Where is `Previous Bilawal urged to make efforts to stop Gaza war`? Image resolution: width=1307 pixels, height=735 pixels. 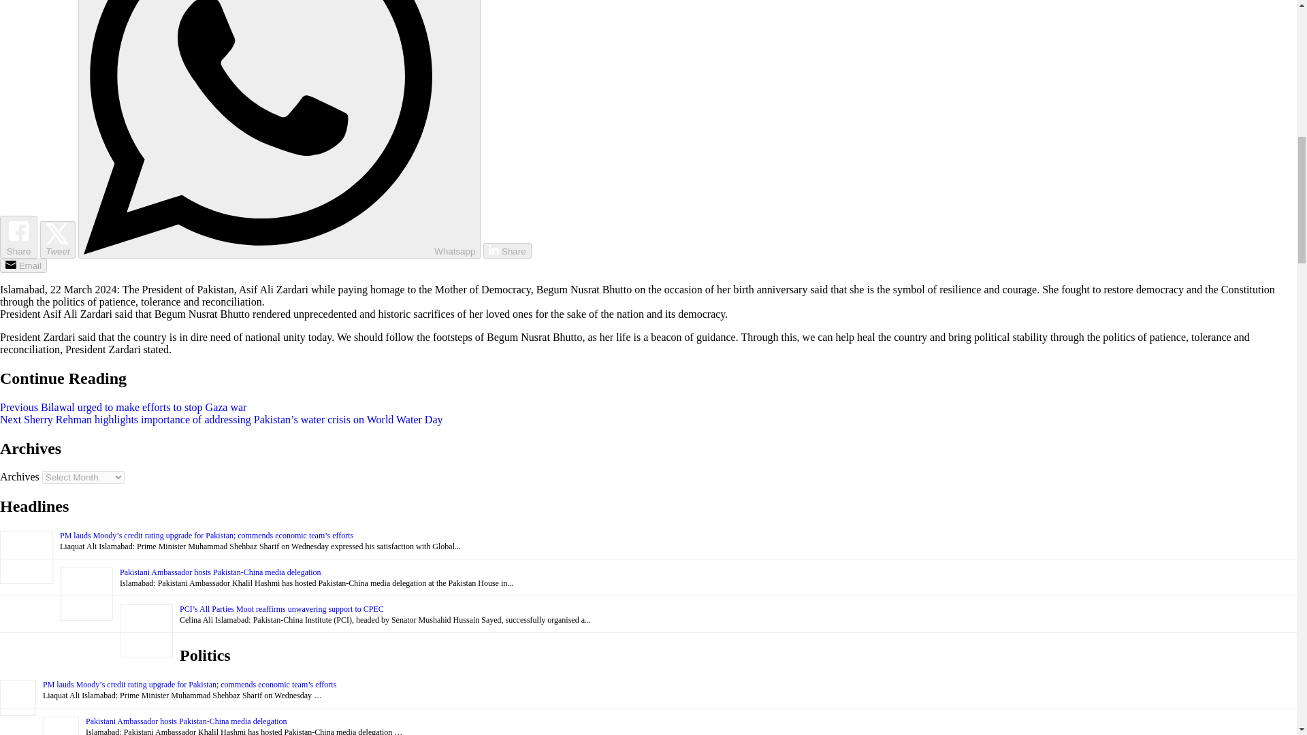 Previous Bilawal urged to make efforts to stop Gaza war is located at coordinates (123, 407).